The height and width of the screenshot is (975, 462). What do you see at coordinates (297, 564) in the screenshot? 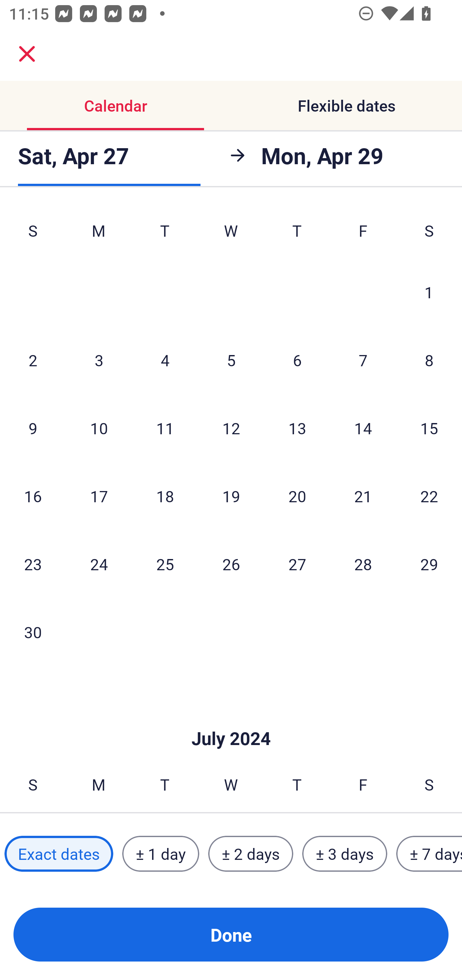
I see `27 Thursday, June 27, 2024` at bounding box center [297, 564].